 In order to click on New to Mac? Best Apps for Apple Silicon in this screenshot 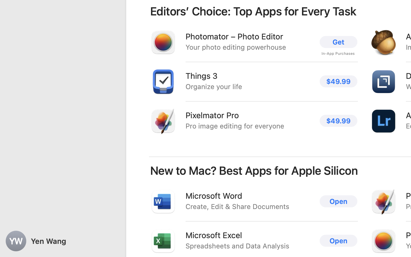, I will do `click(254, 171)`.